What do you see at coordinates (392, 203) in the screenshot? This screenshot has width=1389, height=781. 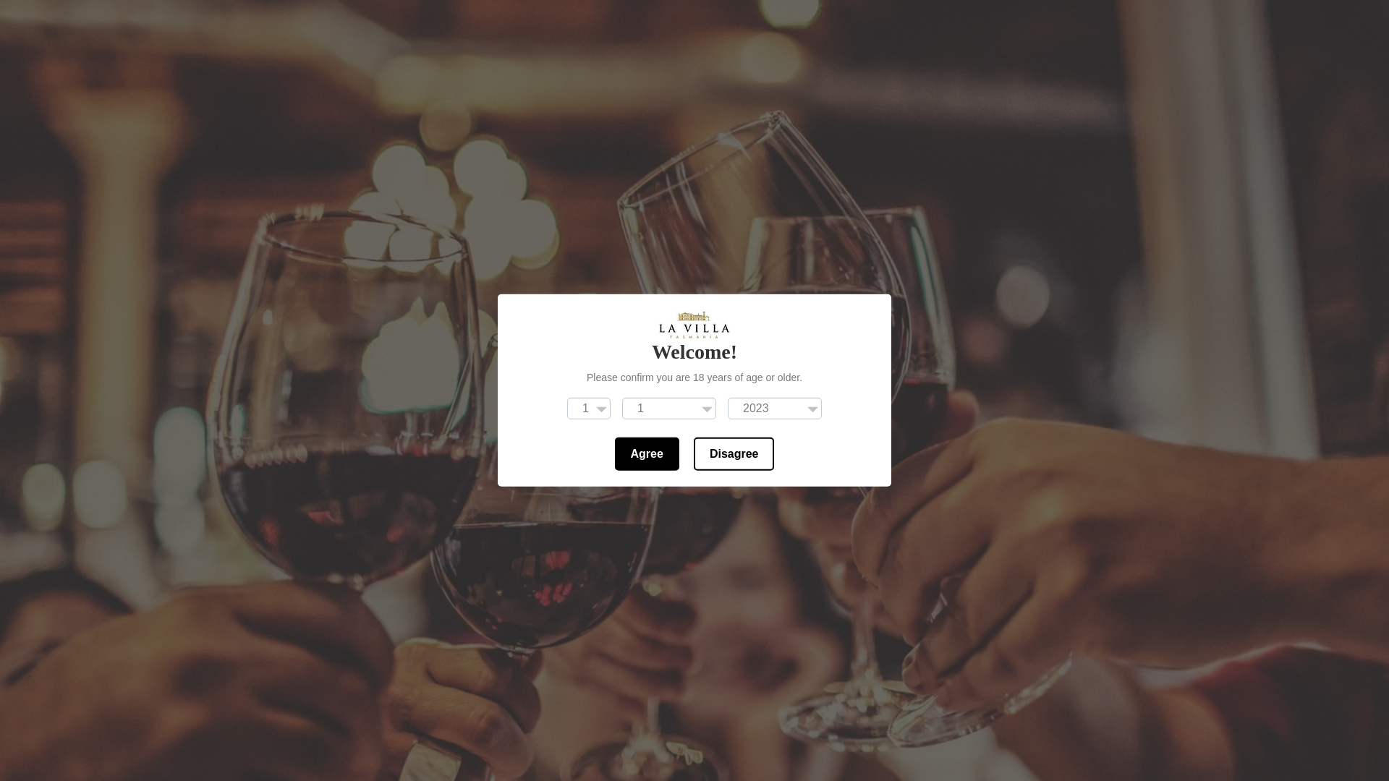 I see `HOME` at bounding box center [392, 203].